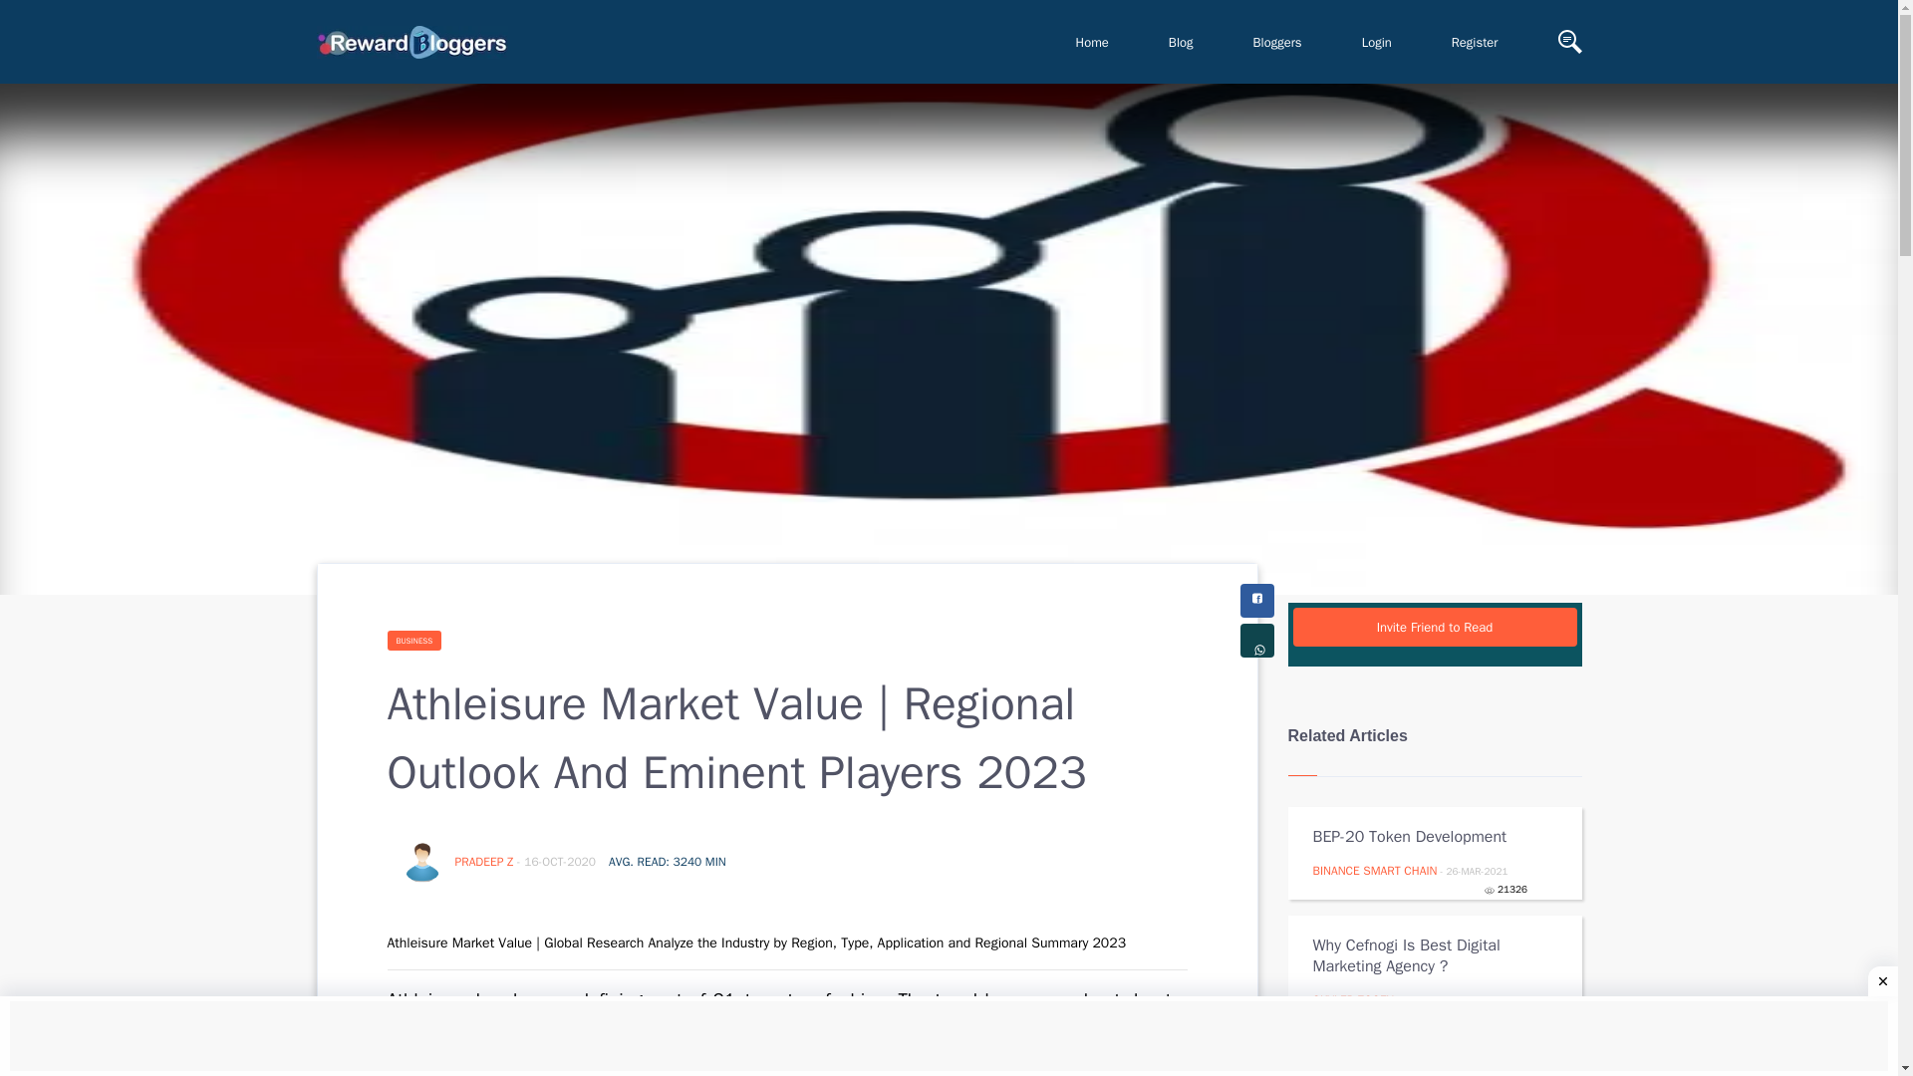  Describe the element at coordinates (1277, 42) in the screenshot. I see `Bloggers` at that location.